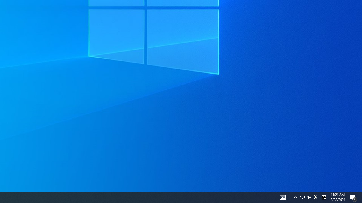  I want to click on AutomationID: 4105, so click(283, 197).